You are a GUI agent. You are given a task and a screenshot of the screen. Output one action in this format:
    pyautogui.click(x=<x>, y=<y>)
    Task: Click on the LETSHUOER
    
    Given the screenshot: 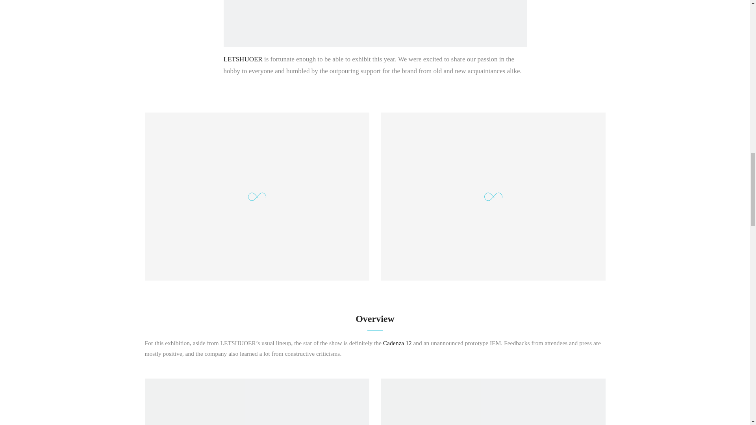 What is the action you would take?
    pyautogui.click(x=243, y=59)
    